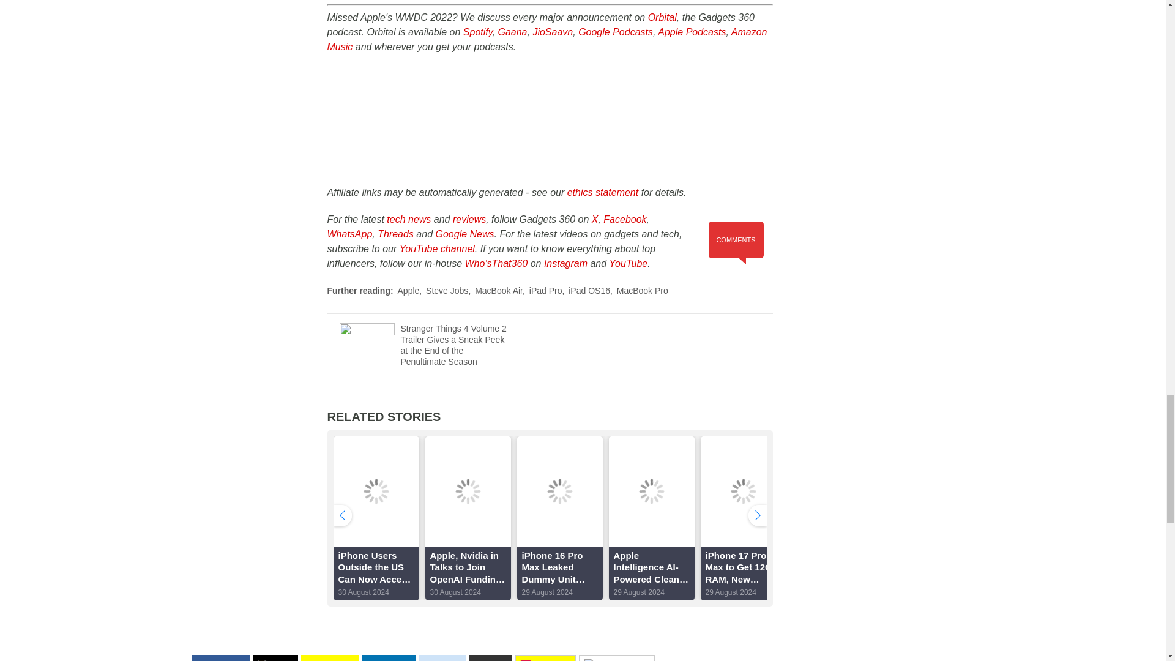  I want to click on tech news, so click(409, 219).